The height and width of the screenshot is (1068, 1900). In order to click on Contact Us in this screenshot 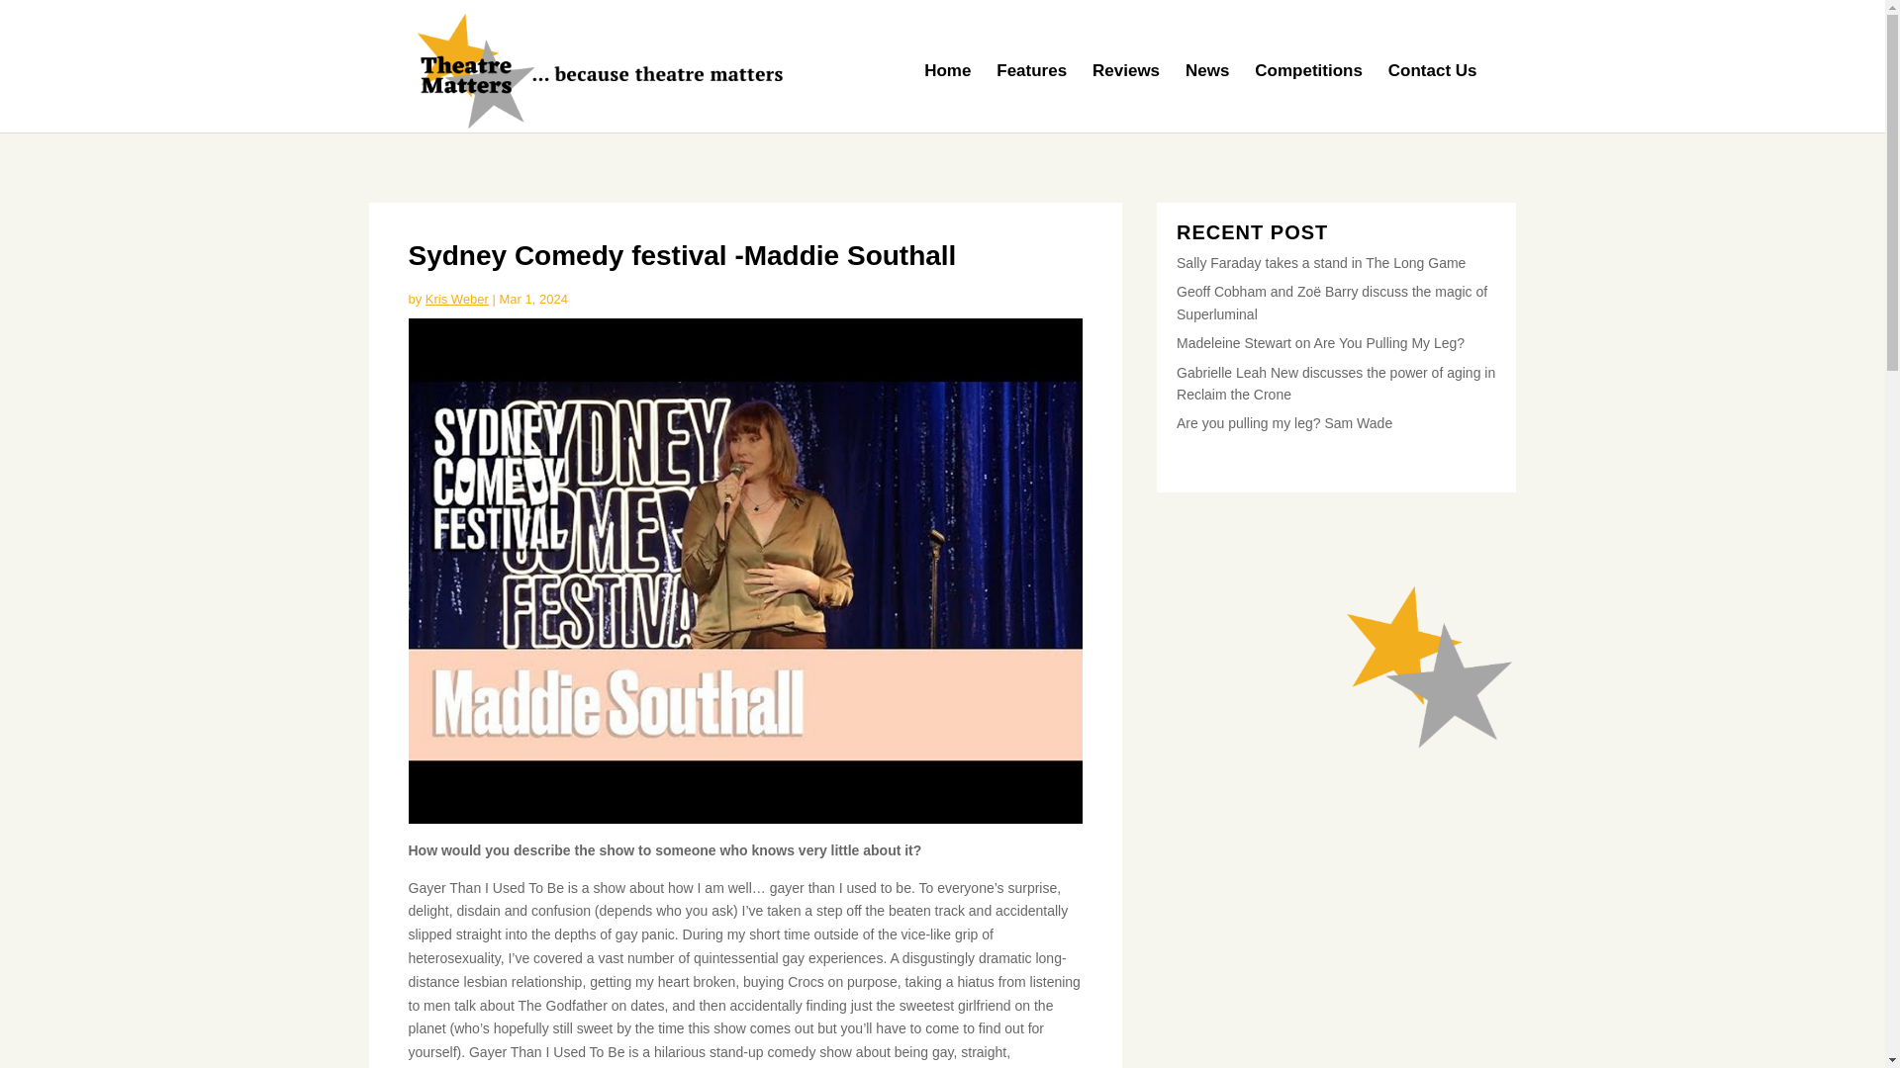, I will do `click(1433, 97)`.